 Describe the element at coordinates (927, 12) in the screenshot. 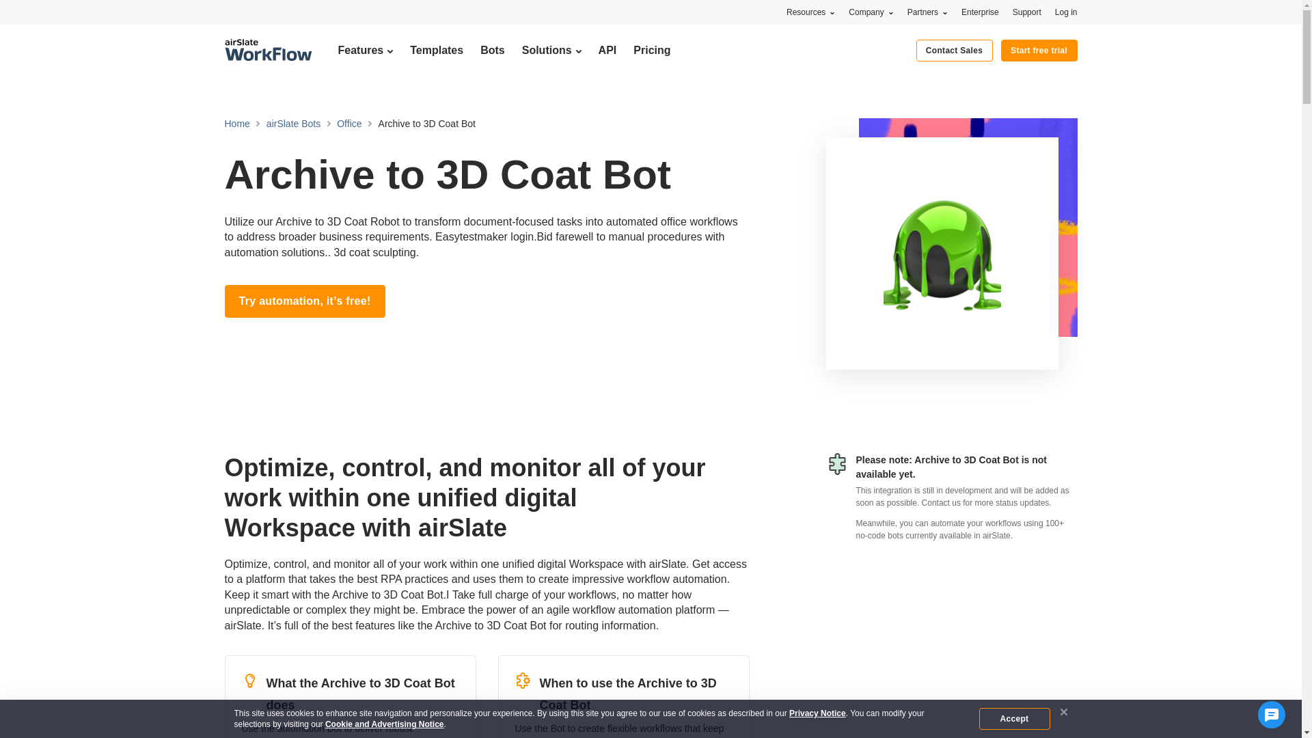

I see `Partners` at that location.